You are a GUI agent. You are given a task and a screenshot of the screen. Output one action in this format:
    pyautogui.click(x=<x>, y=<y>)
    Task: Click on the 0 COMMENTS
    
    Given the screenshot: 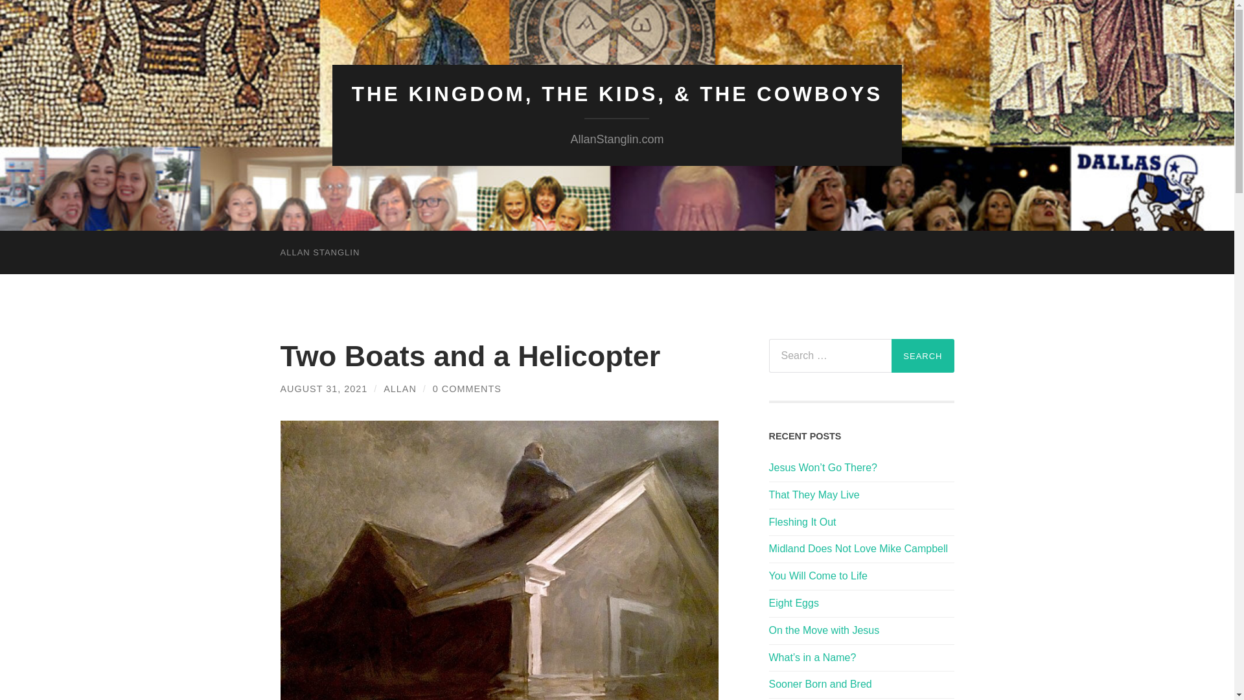 What is the action you would take?
    pyautogui.click(x=466, y=389)
    